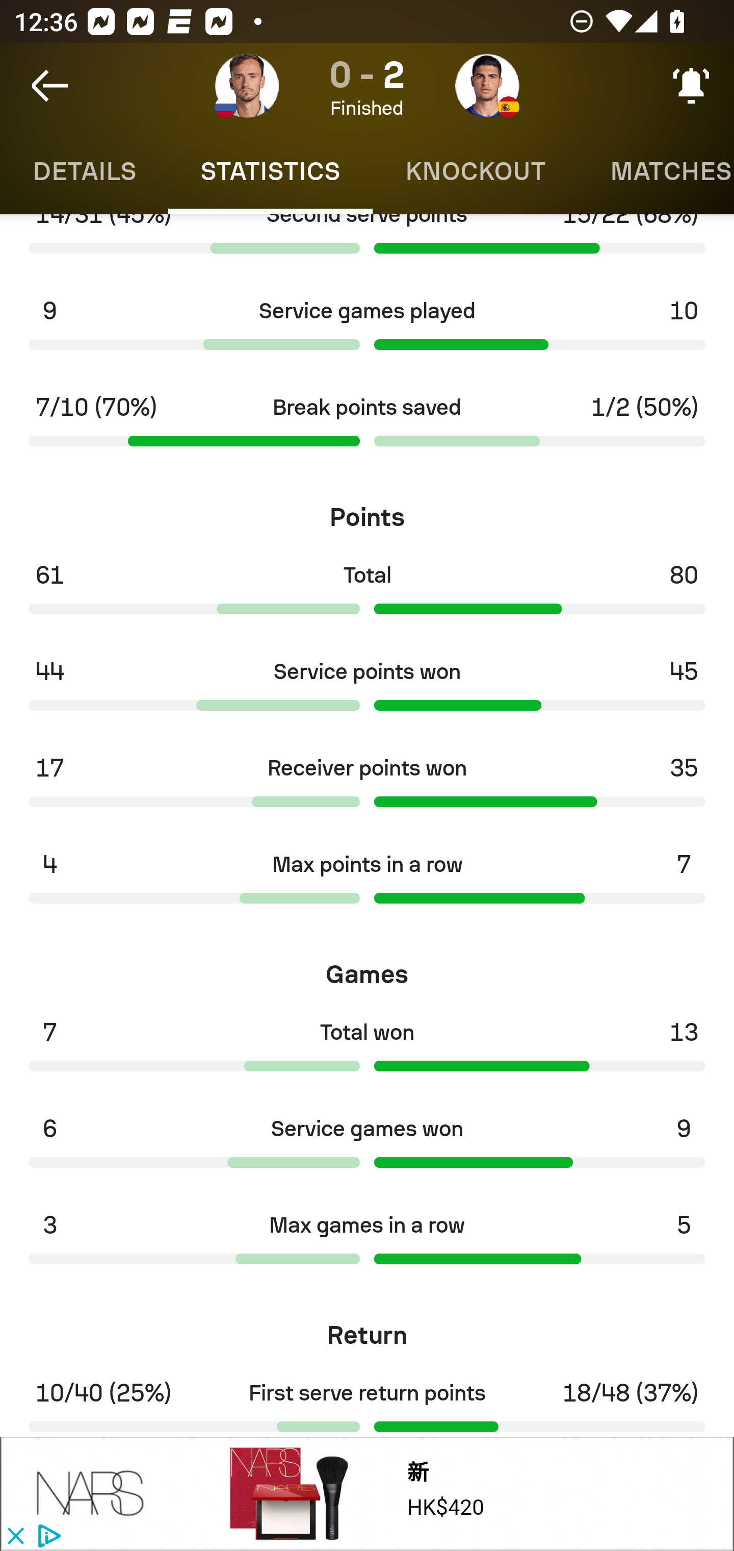 This screenshot has height=1551, width=734. Describe the element at coordinates (367, 1147) in the screenshot. I see `6 Service games won 9 400.0 600.0` at that location.